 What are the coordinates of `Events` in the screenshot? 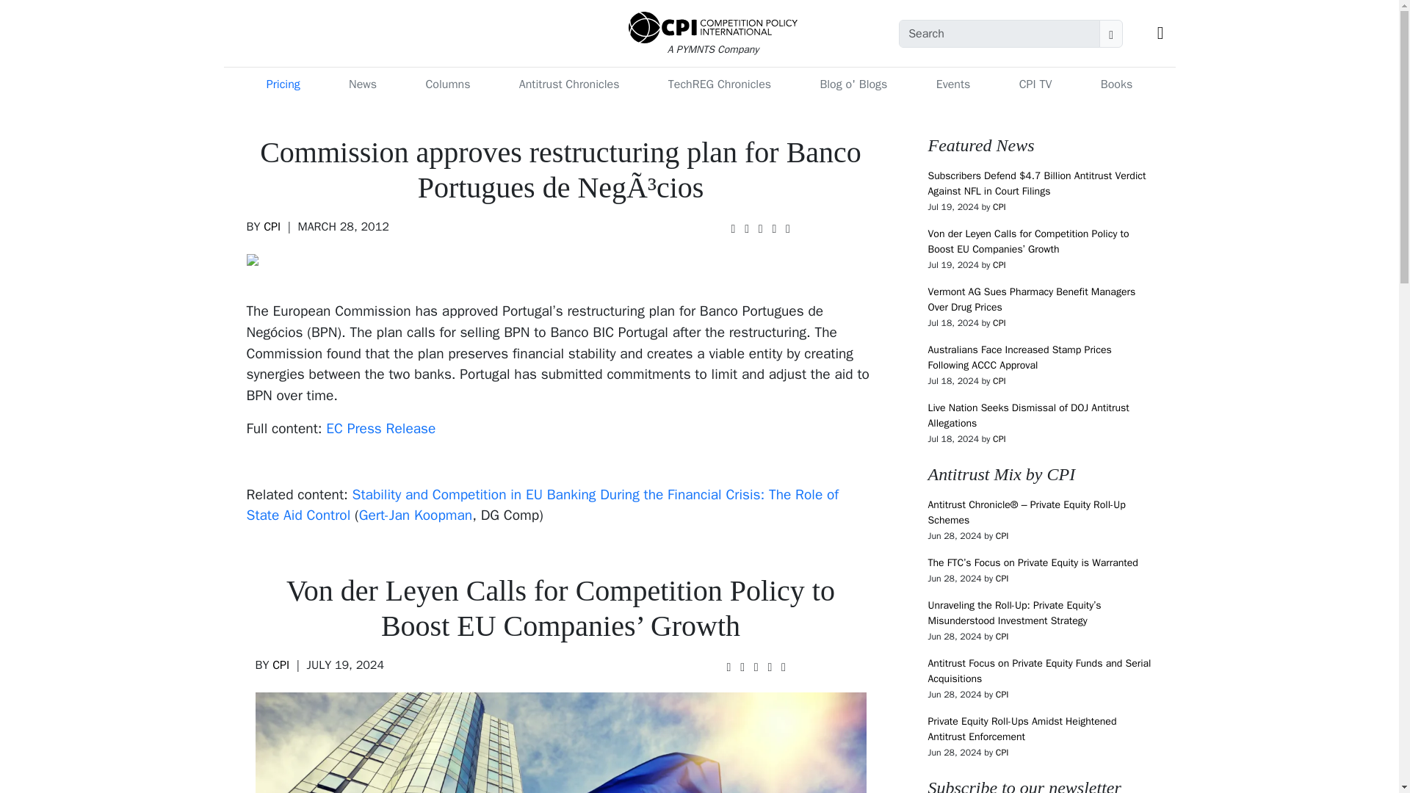 It's located at (953, 84).